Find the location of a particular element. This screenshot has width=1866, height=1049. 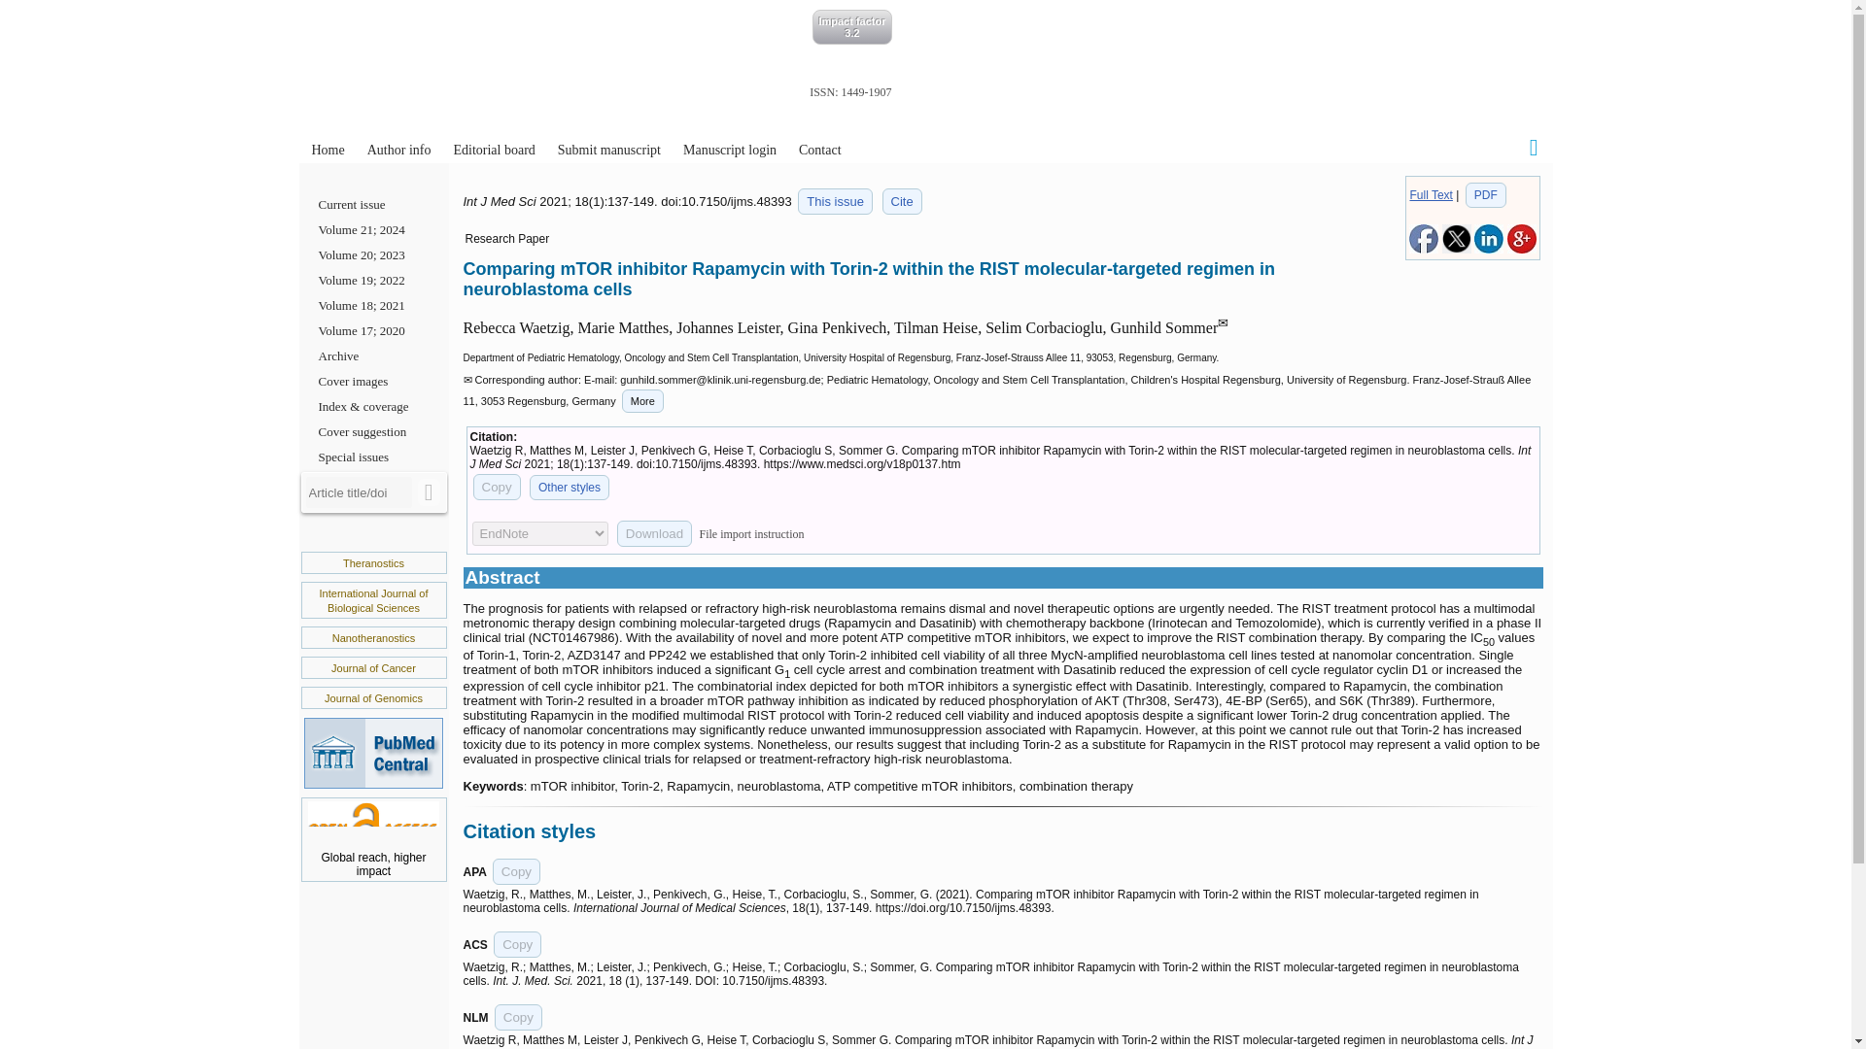

Full Text is located at coordinates (1430, 195).